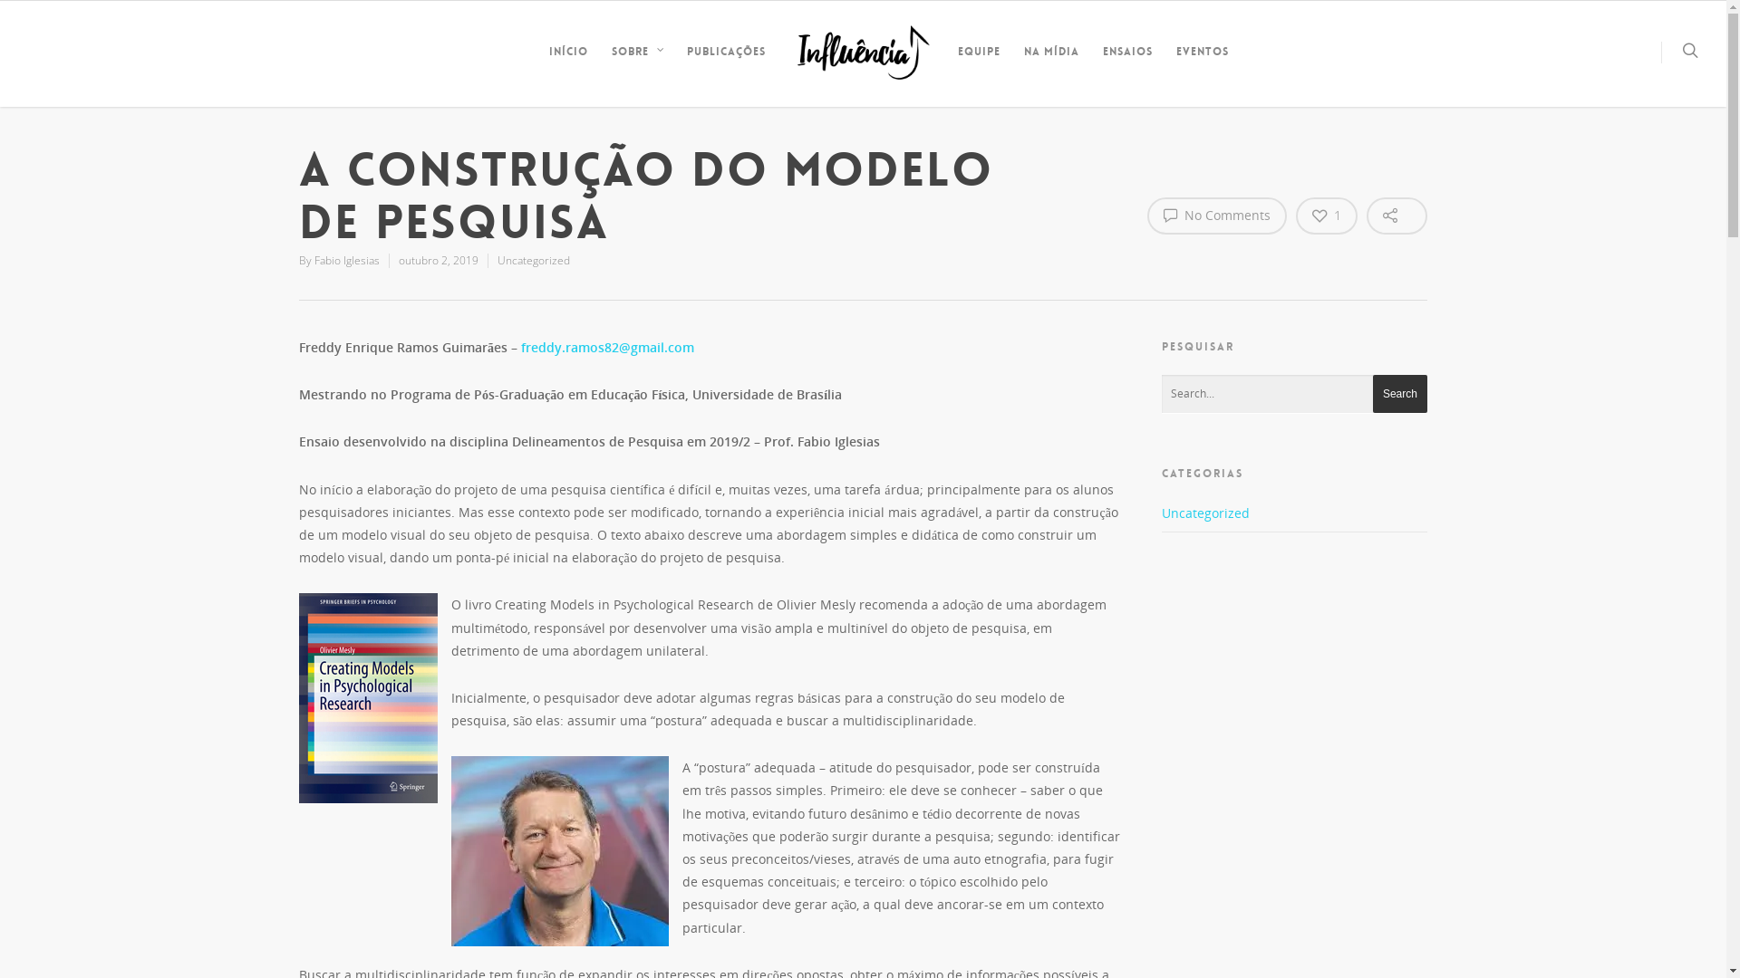 The width and height of the screenshot is (1740, 978). What do you see at coordinates (1400, 394) in the screenshot?
I see `Search` at bounding box center [1400, 394].